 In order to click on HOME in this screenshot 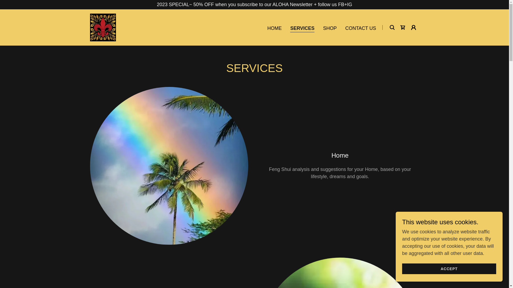, I will do `click(274, 28)`.